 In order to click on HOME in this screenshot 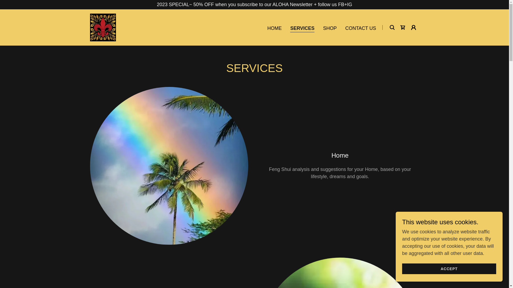, I will do `click(274, 28)`.